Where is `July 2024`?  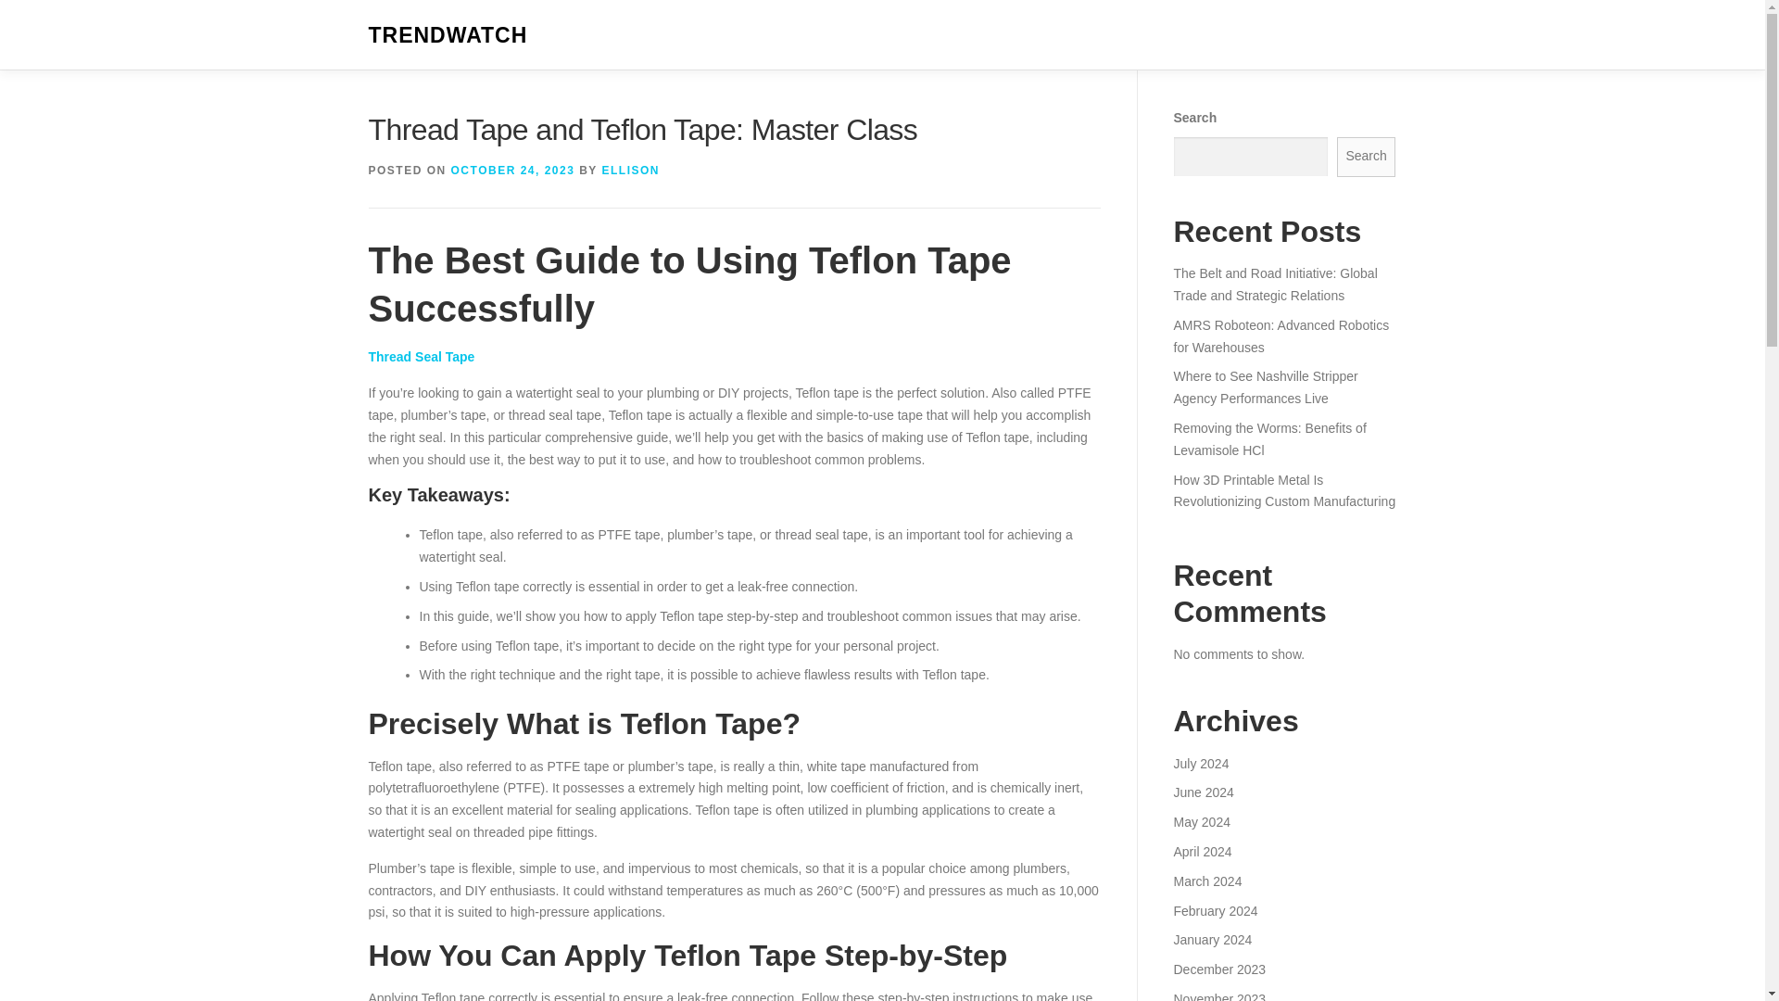
July 2024 is located at coordinates (1201, 764).